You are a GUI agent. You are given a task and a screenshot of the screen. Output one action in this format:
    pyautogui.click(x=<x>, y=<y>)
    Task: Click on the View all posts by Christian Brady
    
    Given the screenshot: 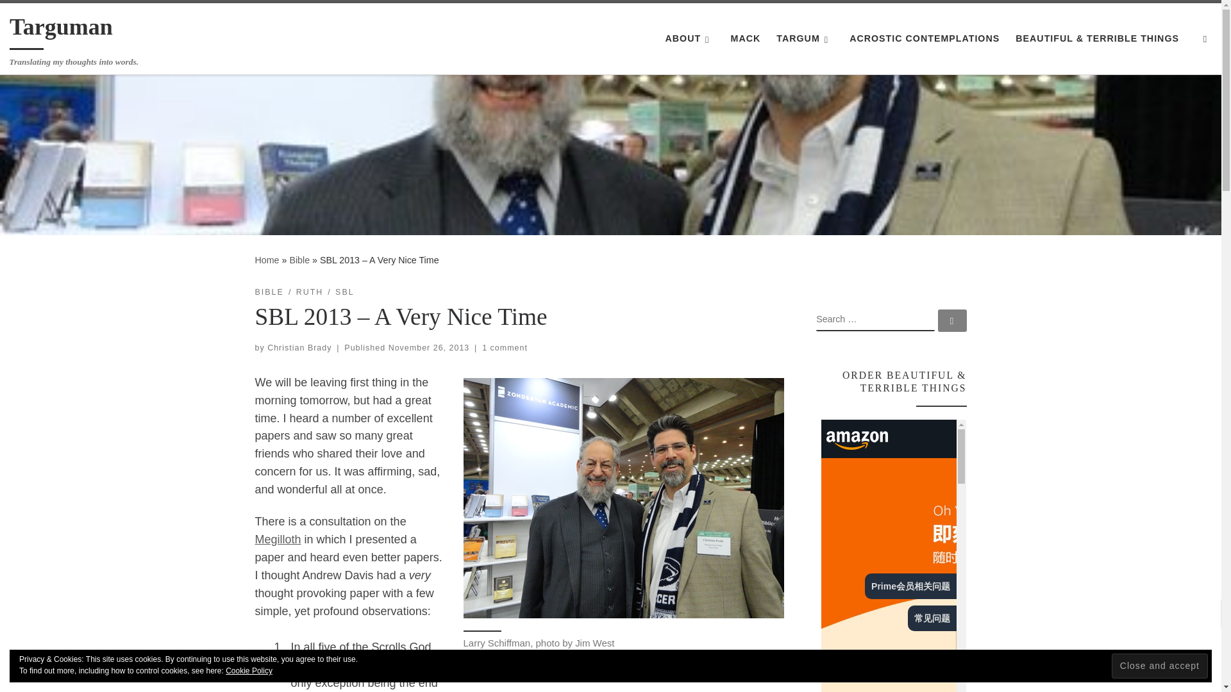 What is the action you would take?
    pyautogui.click(x=299, y=347)
    